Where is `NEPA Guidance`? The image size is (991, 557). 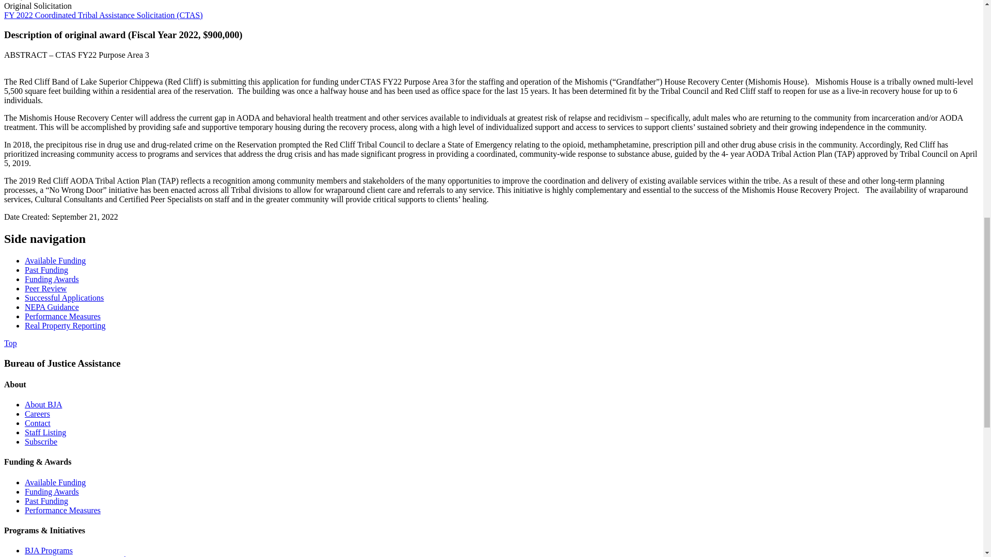 NEPA Guidance is located at coordinates (52, 307).